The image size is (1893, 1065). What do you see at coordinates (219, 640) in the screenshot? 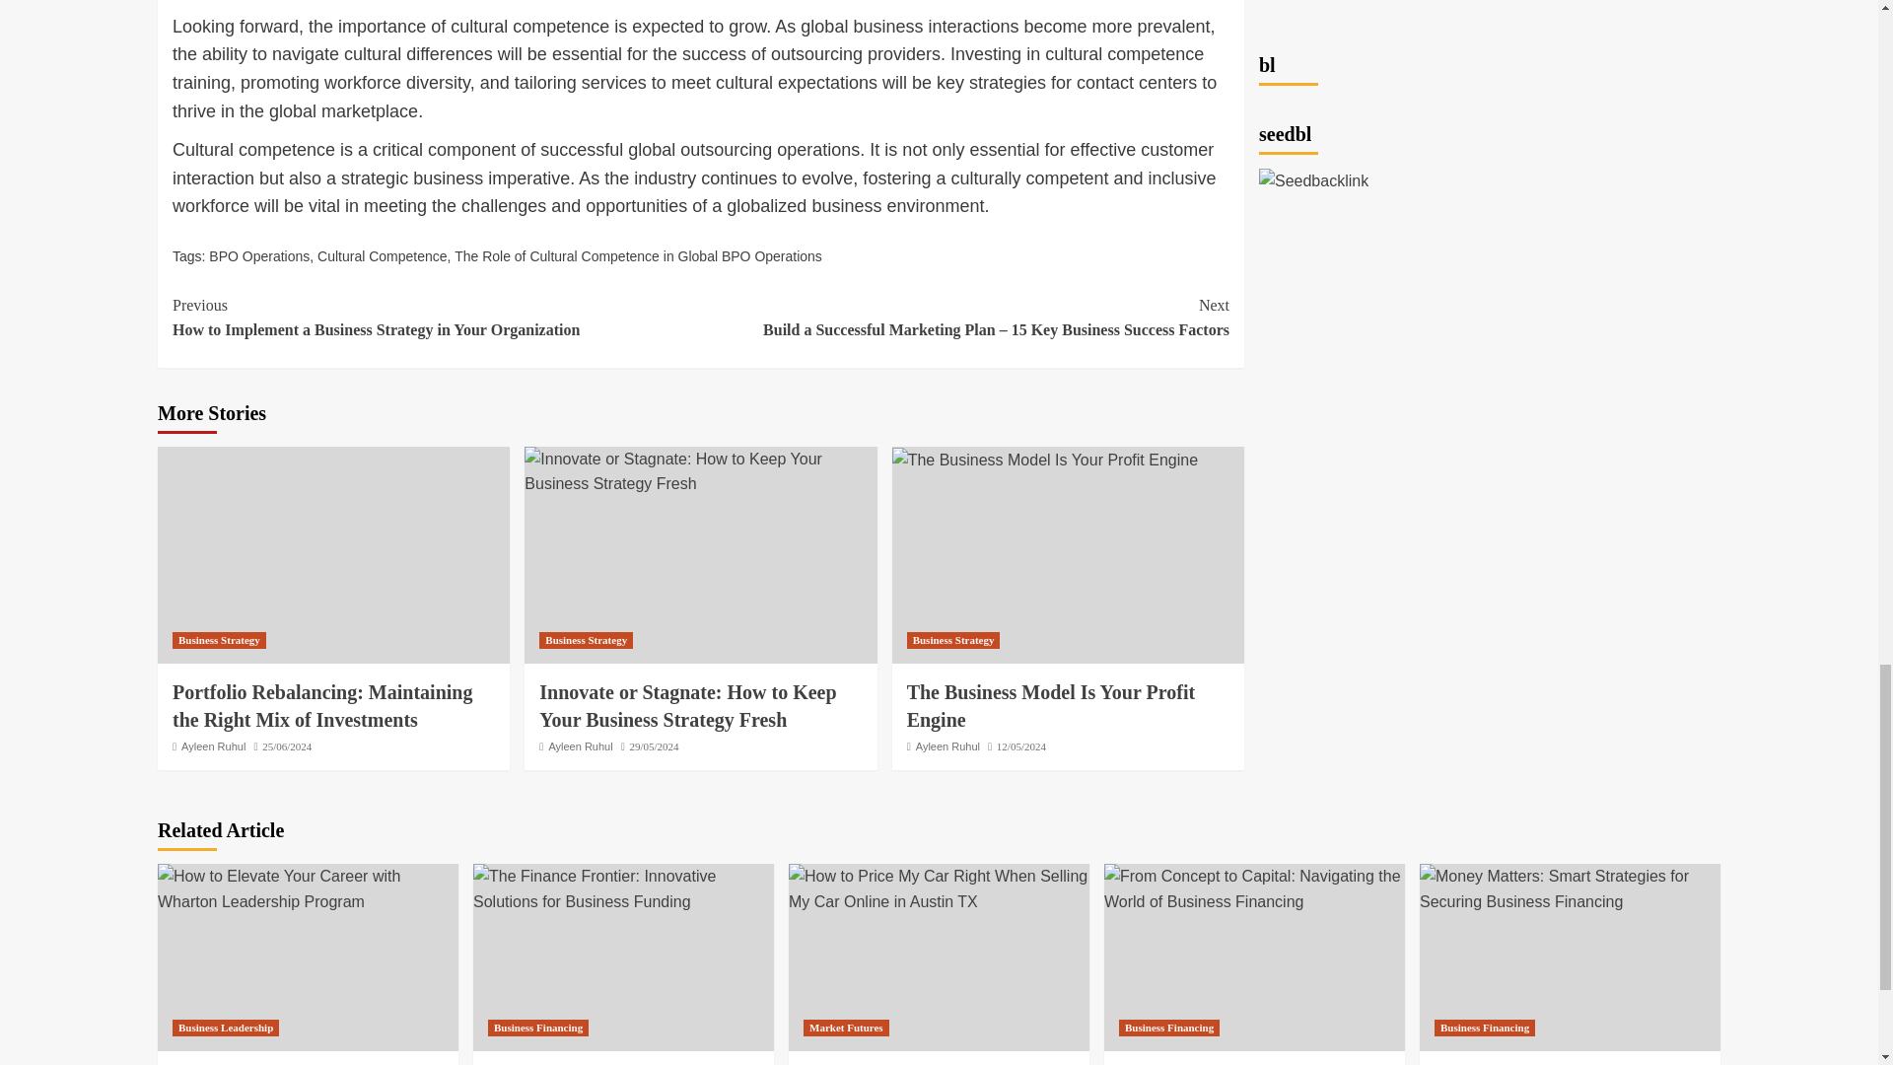
I see `Business Strategy` at bounding box center [219, 640].